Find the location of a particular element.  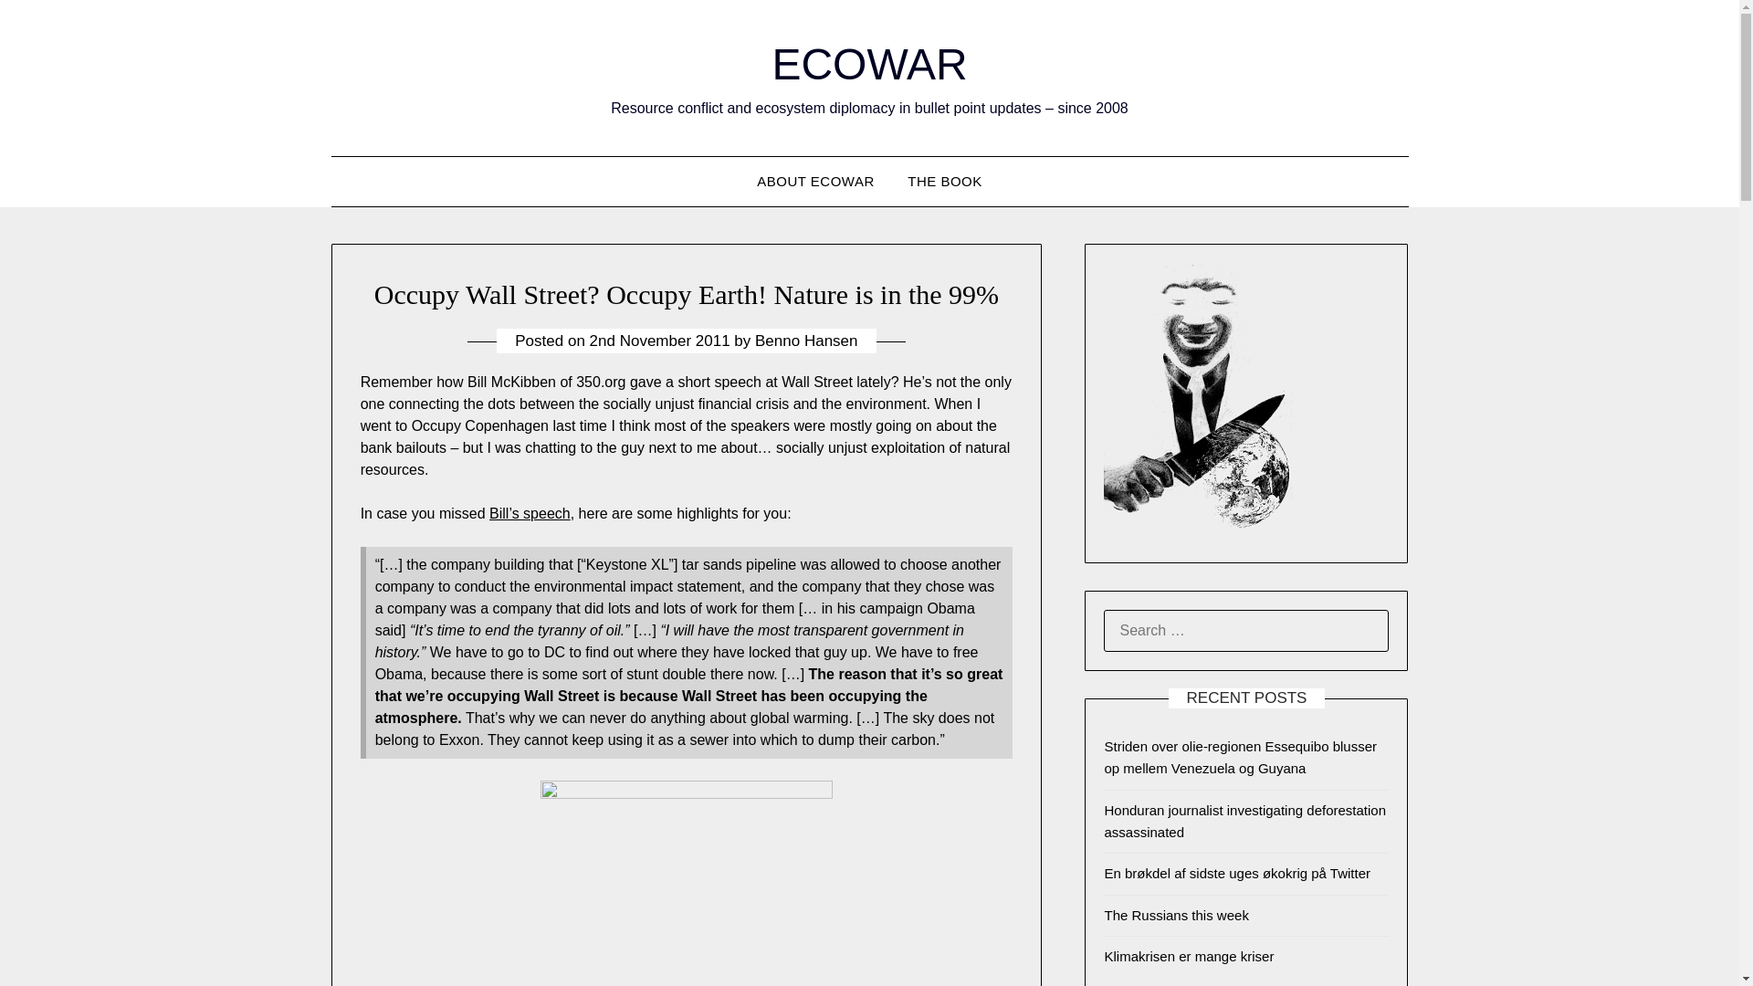

Benno Hansen is located at coordinates (805, 341).